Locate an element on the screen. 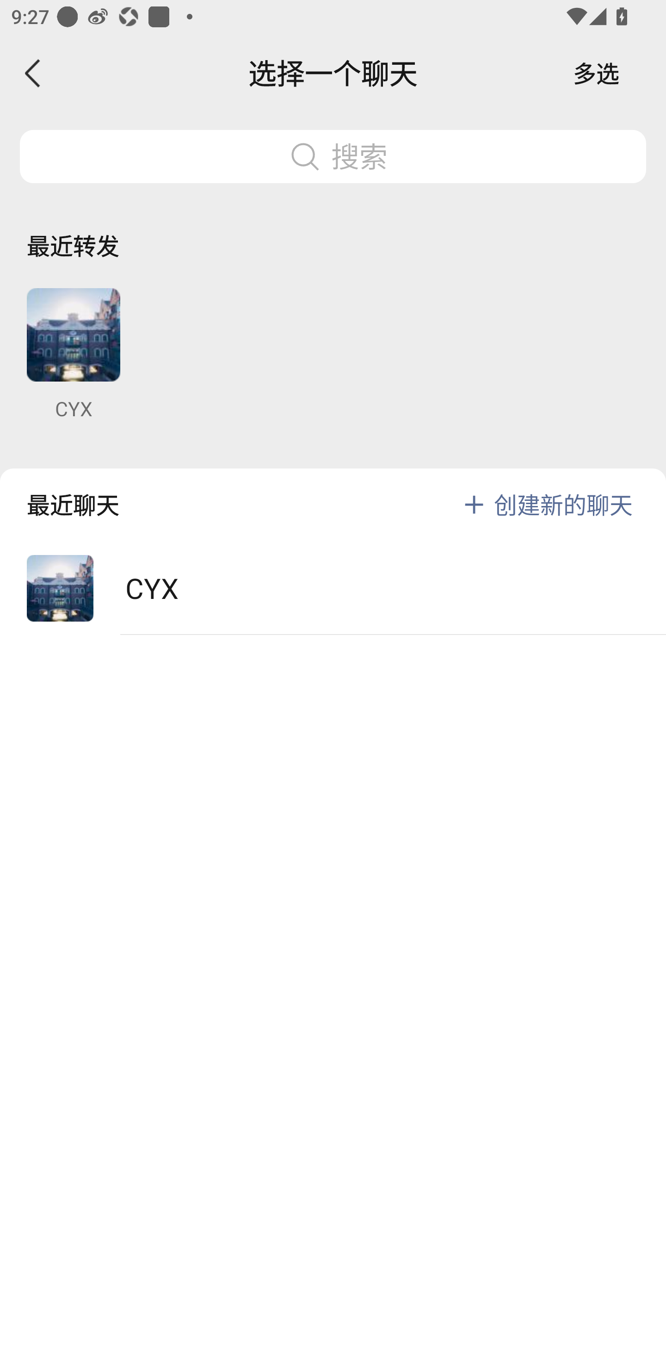 This screenshot has height=1369, width=666. 返回 is located at coordinates (33, 73).